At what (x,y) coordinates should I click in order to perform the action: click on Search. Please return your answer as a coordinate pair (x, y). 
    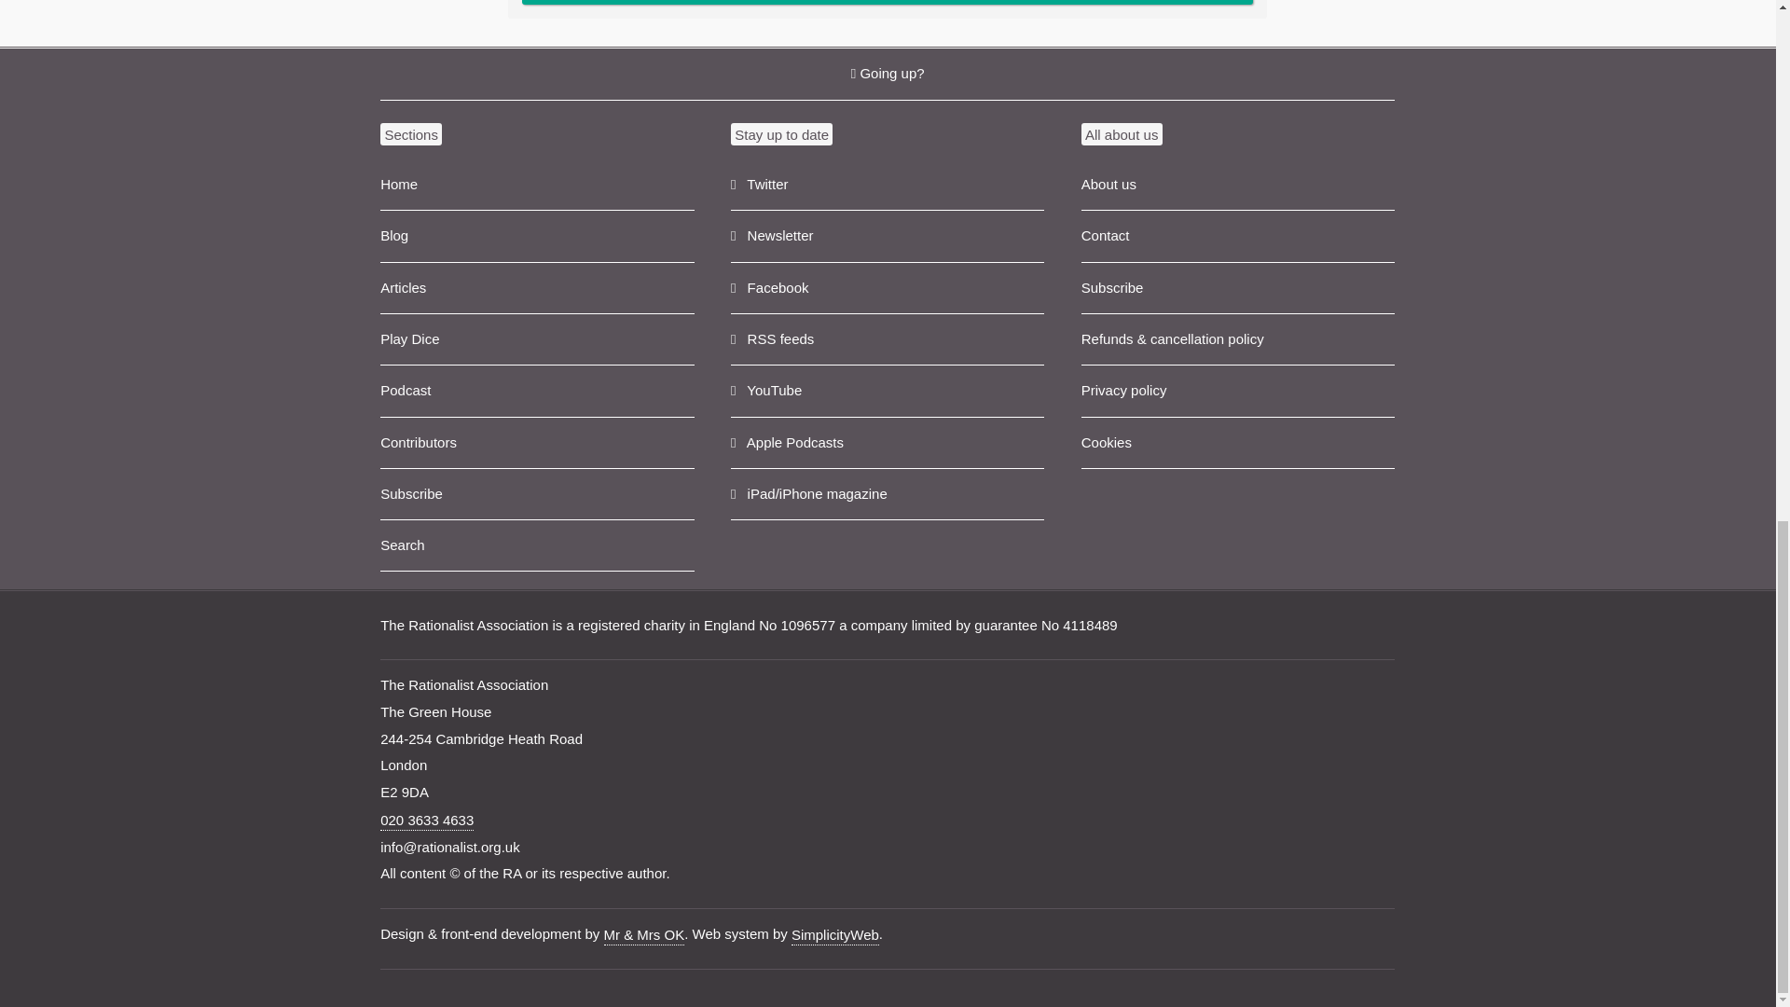
    Looking at the image, I should click on (537, 546).